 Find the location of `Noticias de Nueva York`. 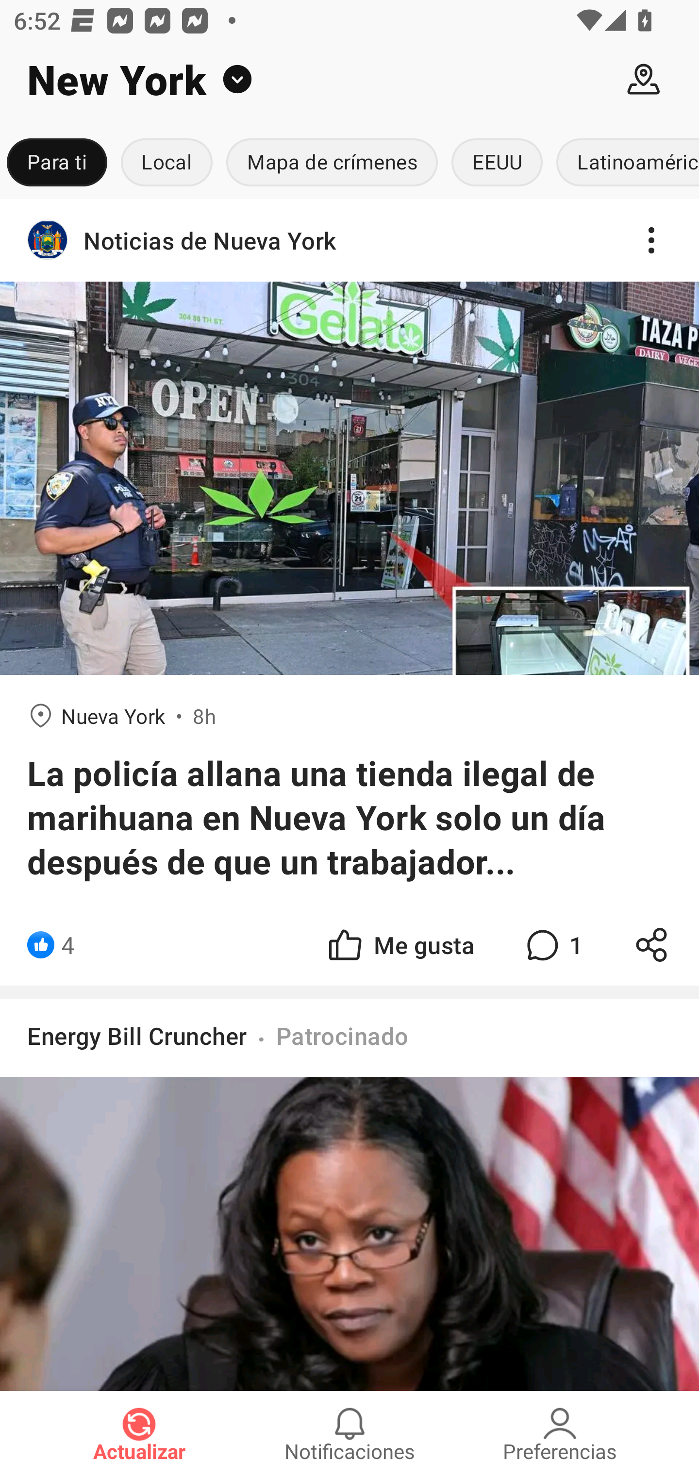

Noticias de Nueva York is located at coordinates (349, 240).